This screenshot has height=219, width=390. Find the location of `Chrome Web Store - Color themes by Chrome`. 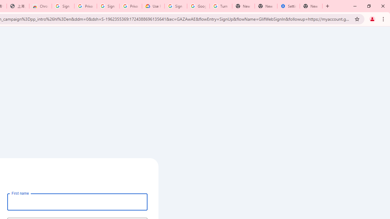

Chrome Web Store - Color themes by Chrome is located at coordinates (41, 6).